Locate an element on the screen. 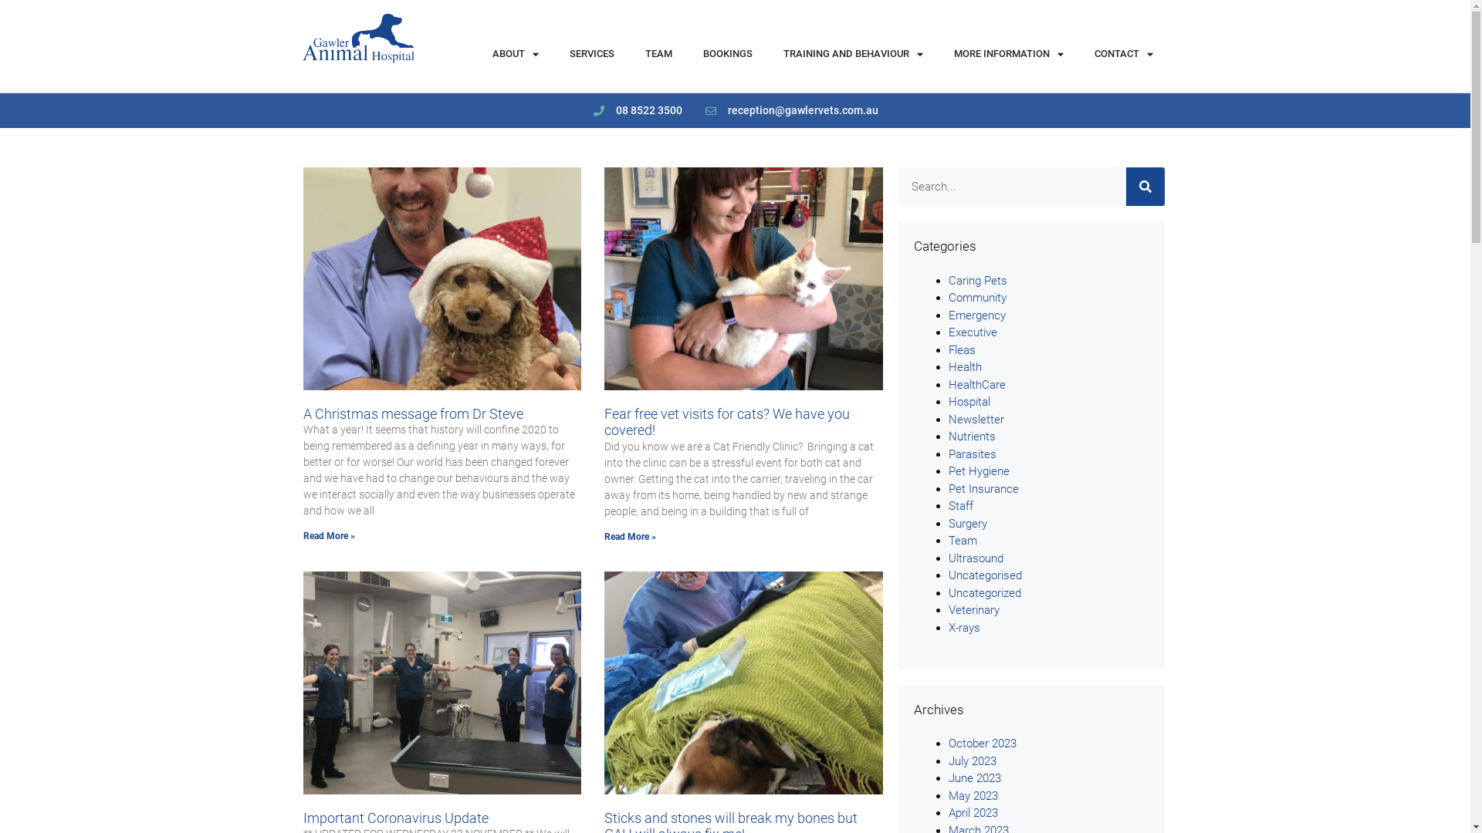 The width and height of the screenshot is (1482, 833). SERVICES is located at coordinates (592, 54).